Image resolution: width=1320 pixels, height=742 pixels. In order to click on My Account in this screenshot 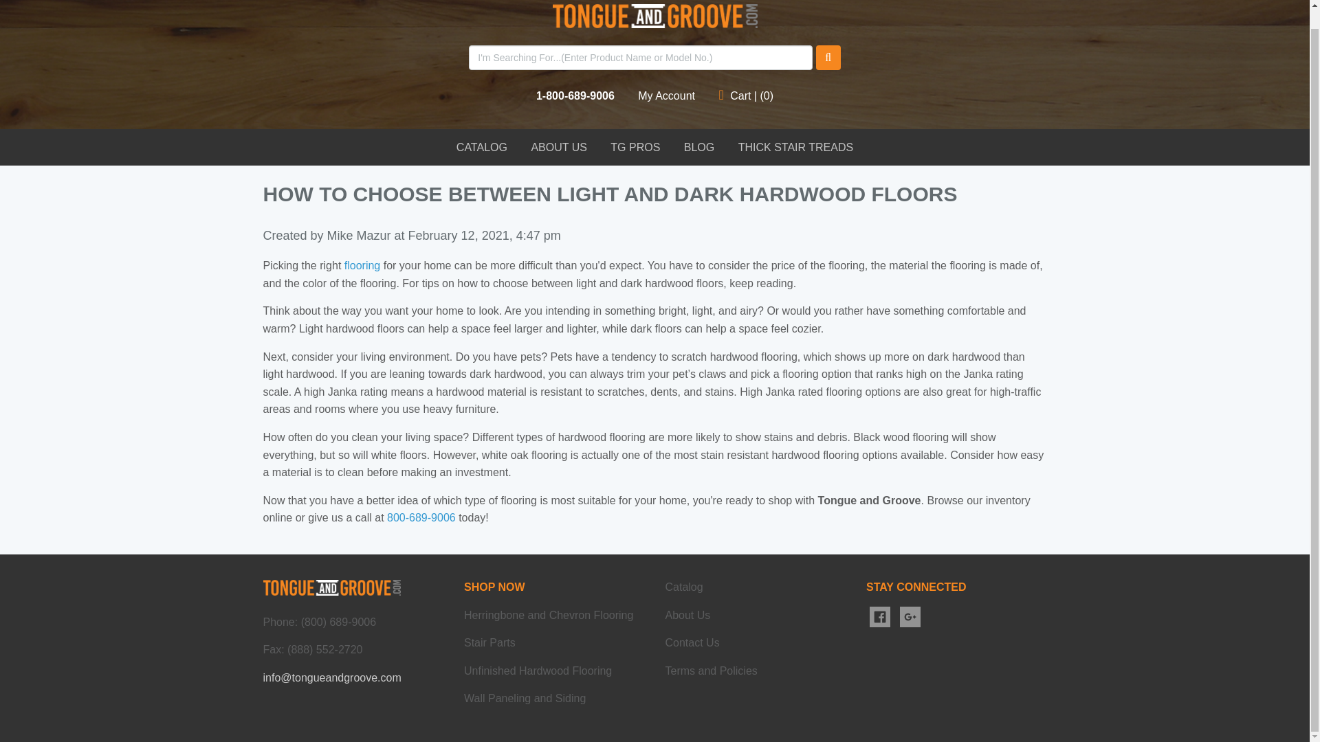, I will do `click(666, 95)`.